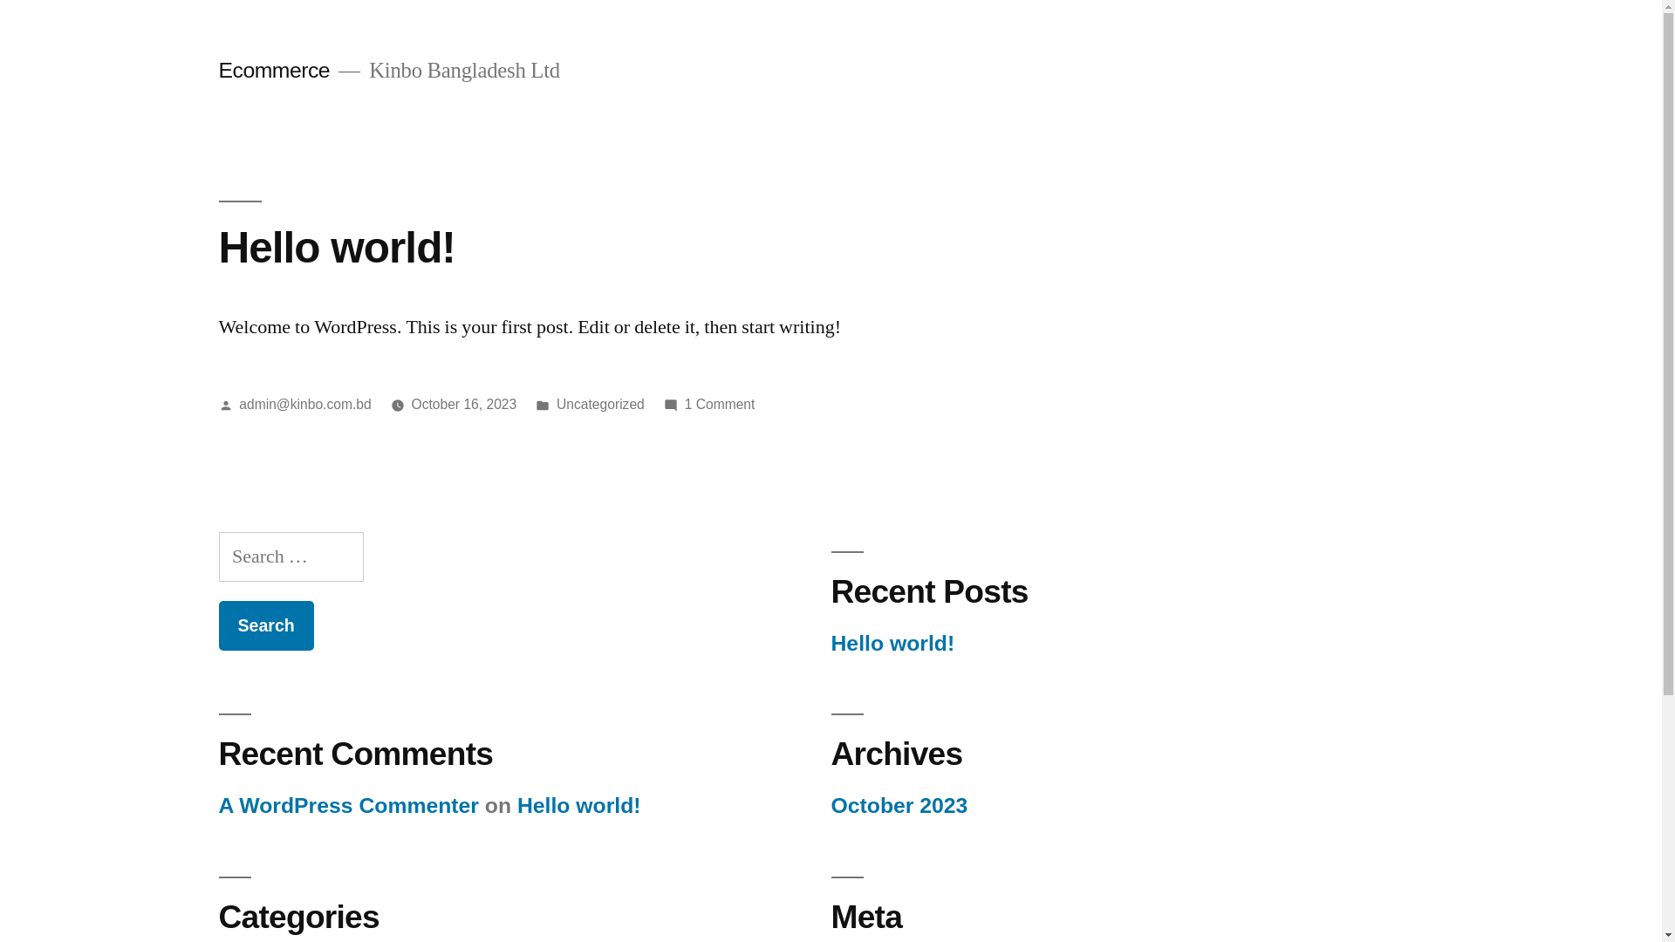 The image size is (1675, 942). I want to click on October 16, 2023, so click(464, 405).